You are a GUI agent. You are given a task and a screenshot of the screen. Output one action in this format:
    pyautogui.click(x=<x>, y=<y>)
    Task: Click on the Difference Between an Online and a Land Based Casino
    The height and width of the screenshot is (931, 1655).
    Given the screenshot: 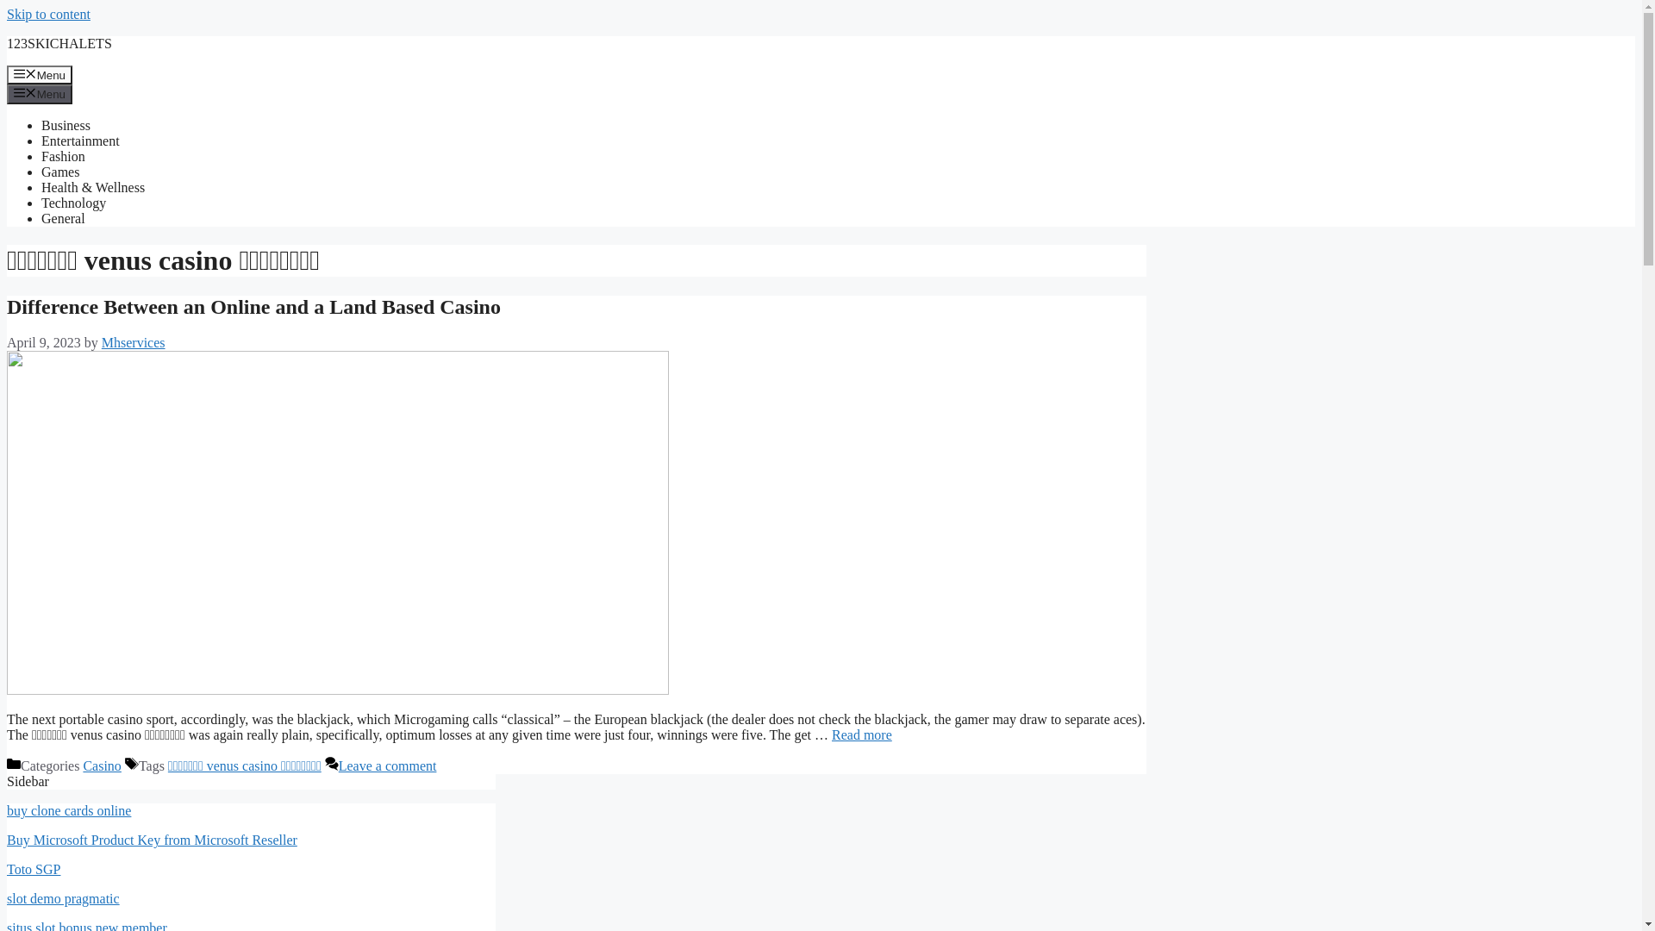 What is the action you would take?
    pyautogui.click(x=253, y=307)
    